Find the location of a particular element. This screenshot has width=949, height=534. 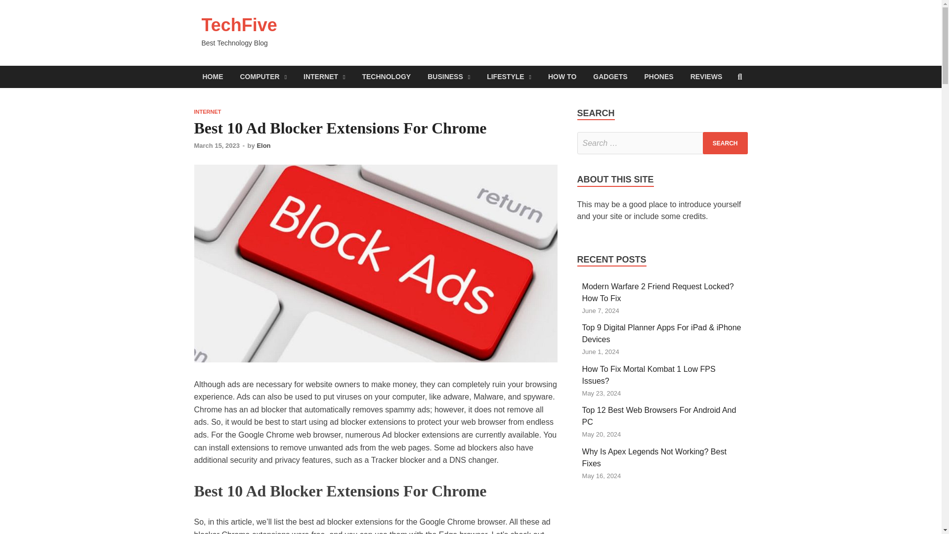

March 15, 2023 is located at coordinates (216, 145).